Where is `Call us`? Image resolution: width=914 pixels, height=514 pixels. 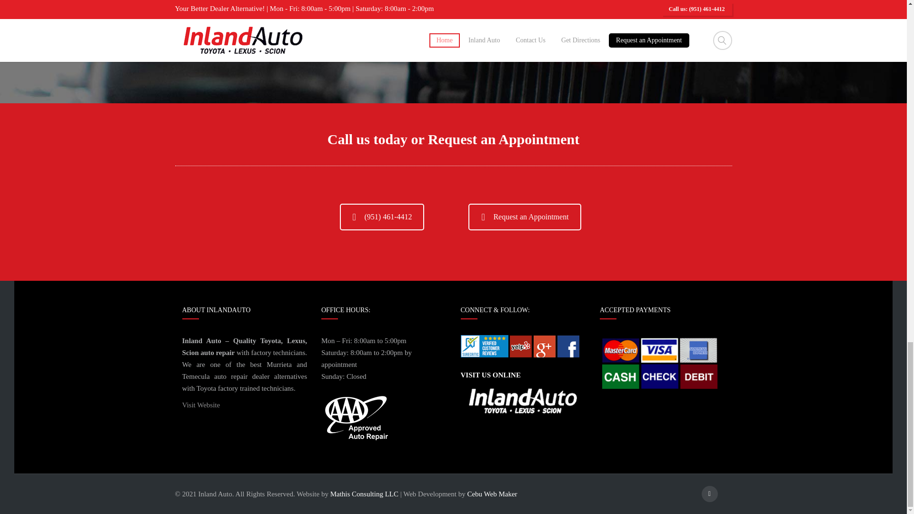 Call us is located at coordinates (382, 217).